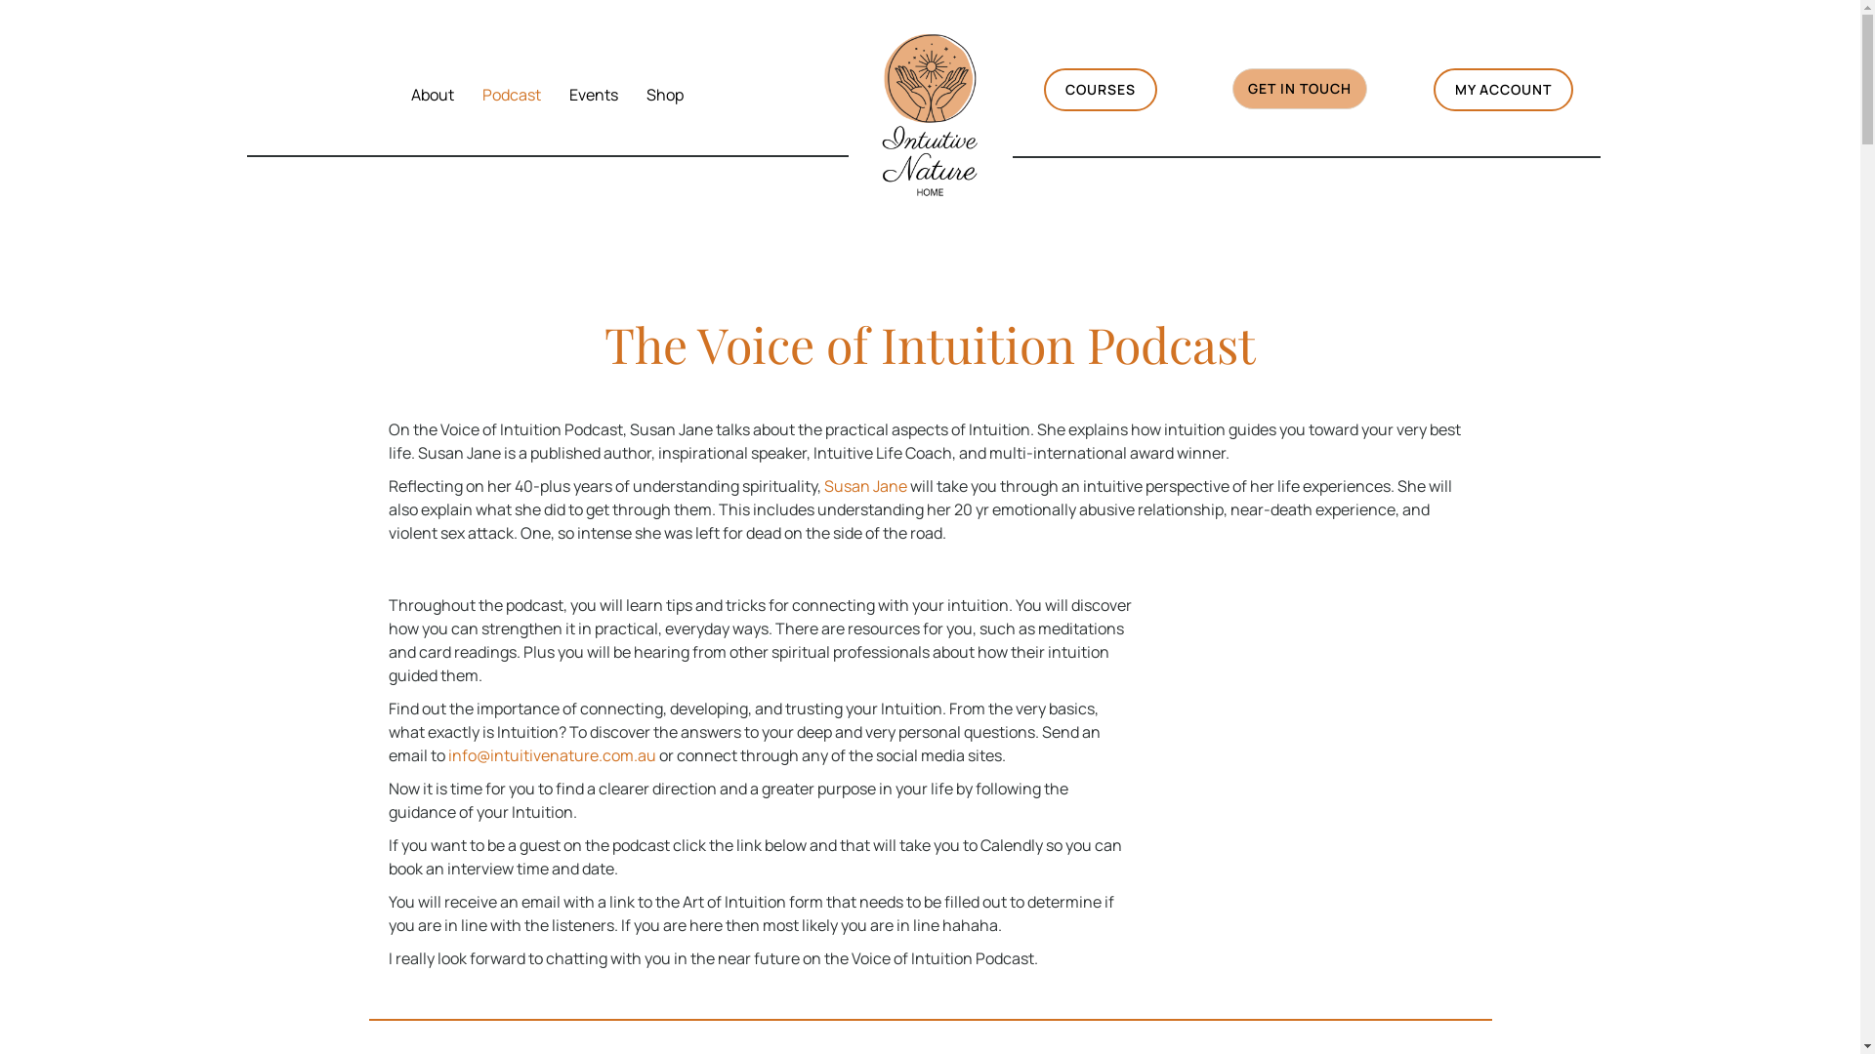 Image resolution: width=1875 pixels, height=1054 pixels. Describe the element at coordinates (665, 95) in the screenshot. I see `Shop` at that location.